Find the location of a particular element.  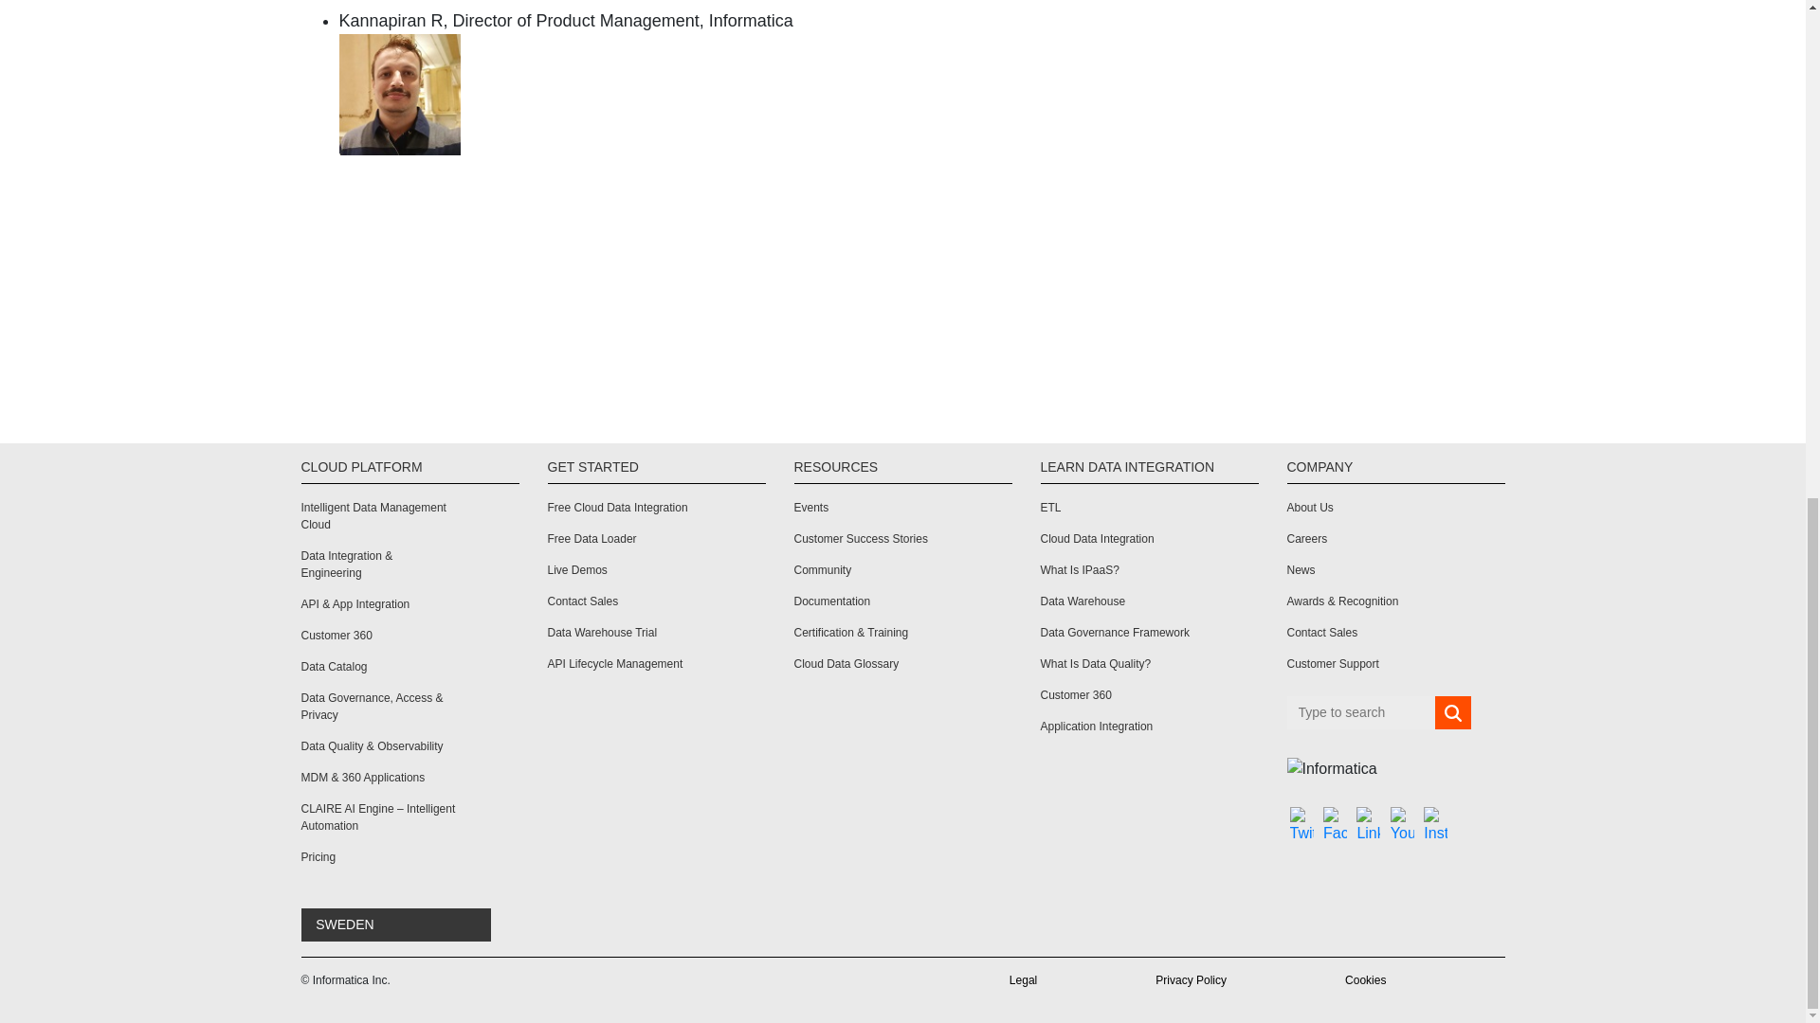

Search is located at coordinates (1452, 713).